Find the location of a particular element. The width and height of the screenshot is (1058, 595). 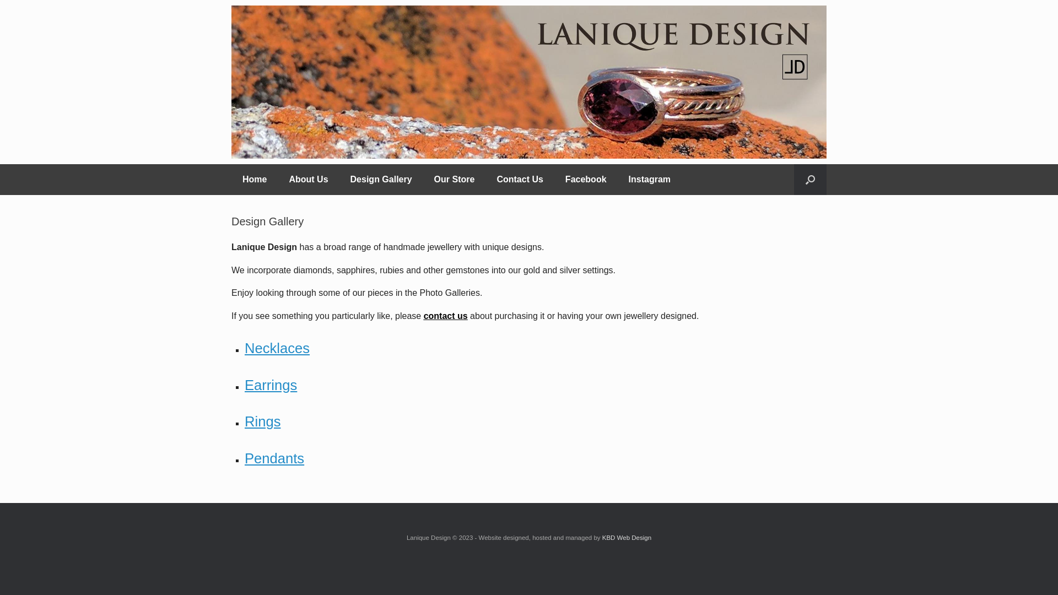

Lanique Design is located at coordinates (529, 82).